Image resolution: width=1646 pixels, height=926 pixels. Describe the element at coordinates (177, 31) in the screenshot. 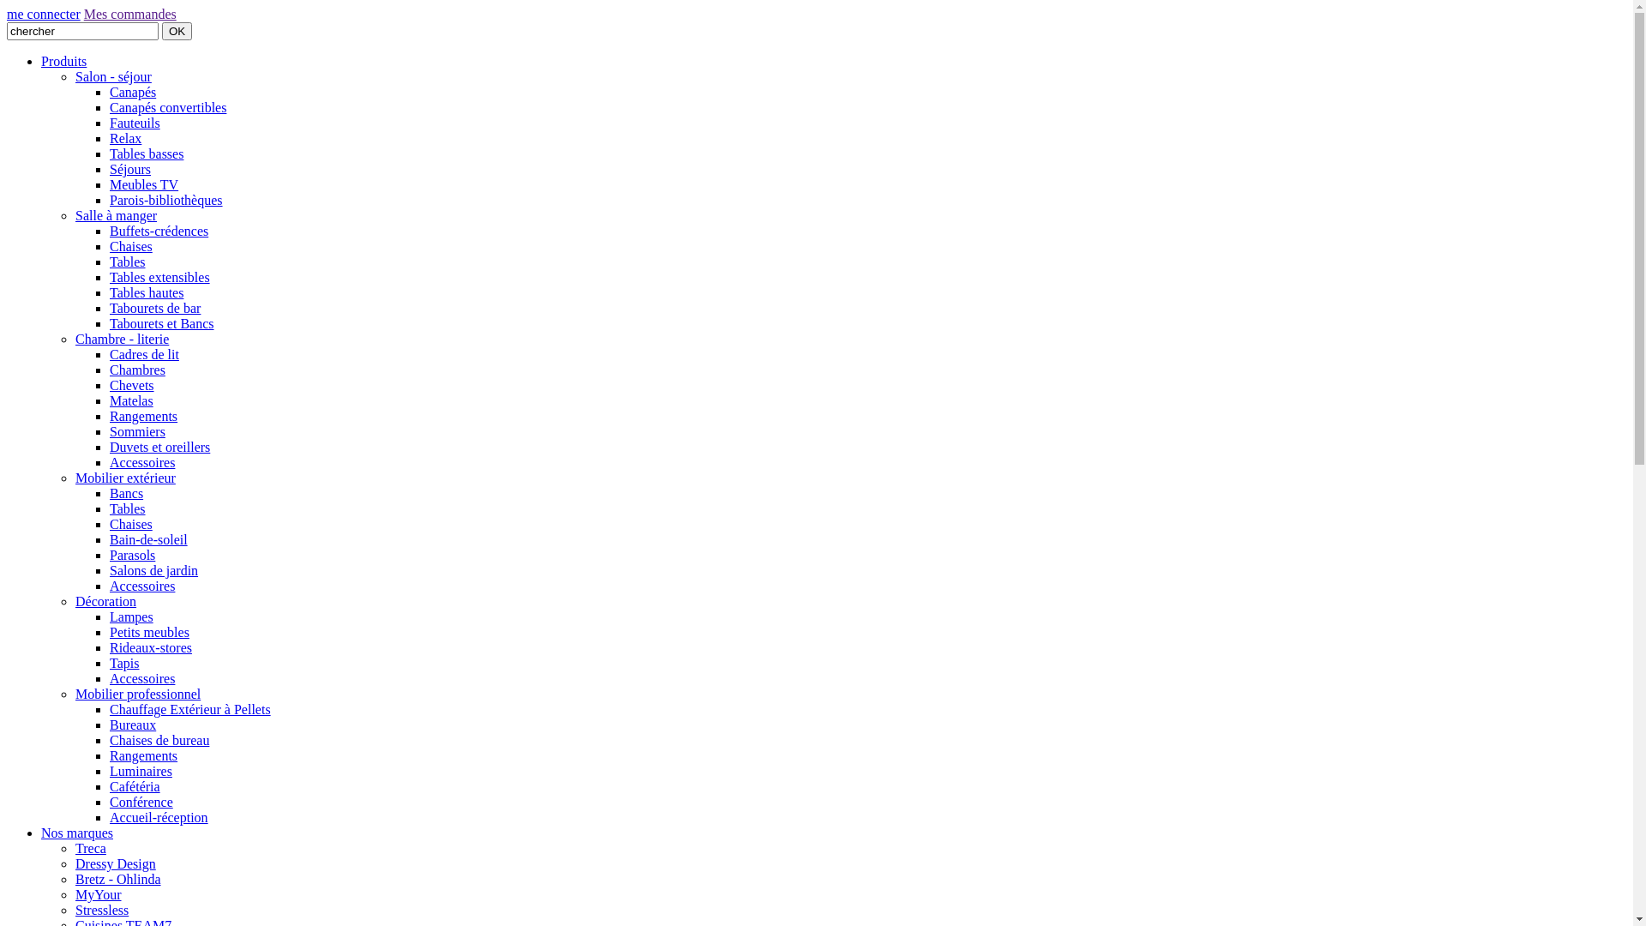

I see `OK` at that location.